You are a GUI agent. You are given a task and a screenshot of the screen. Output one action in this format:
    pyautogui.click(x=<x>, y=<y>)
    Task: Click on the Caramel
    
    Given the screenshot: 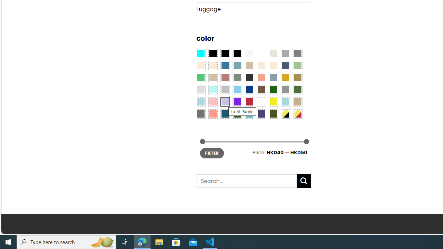 What is the action you would take?
    pyautogui.click(x=261, y=66)
    